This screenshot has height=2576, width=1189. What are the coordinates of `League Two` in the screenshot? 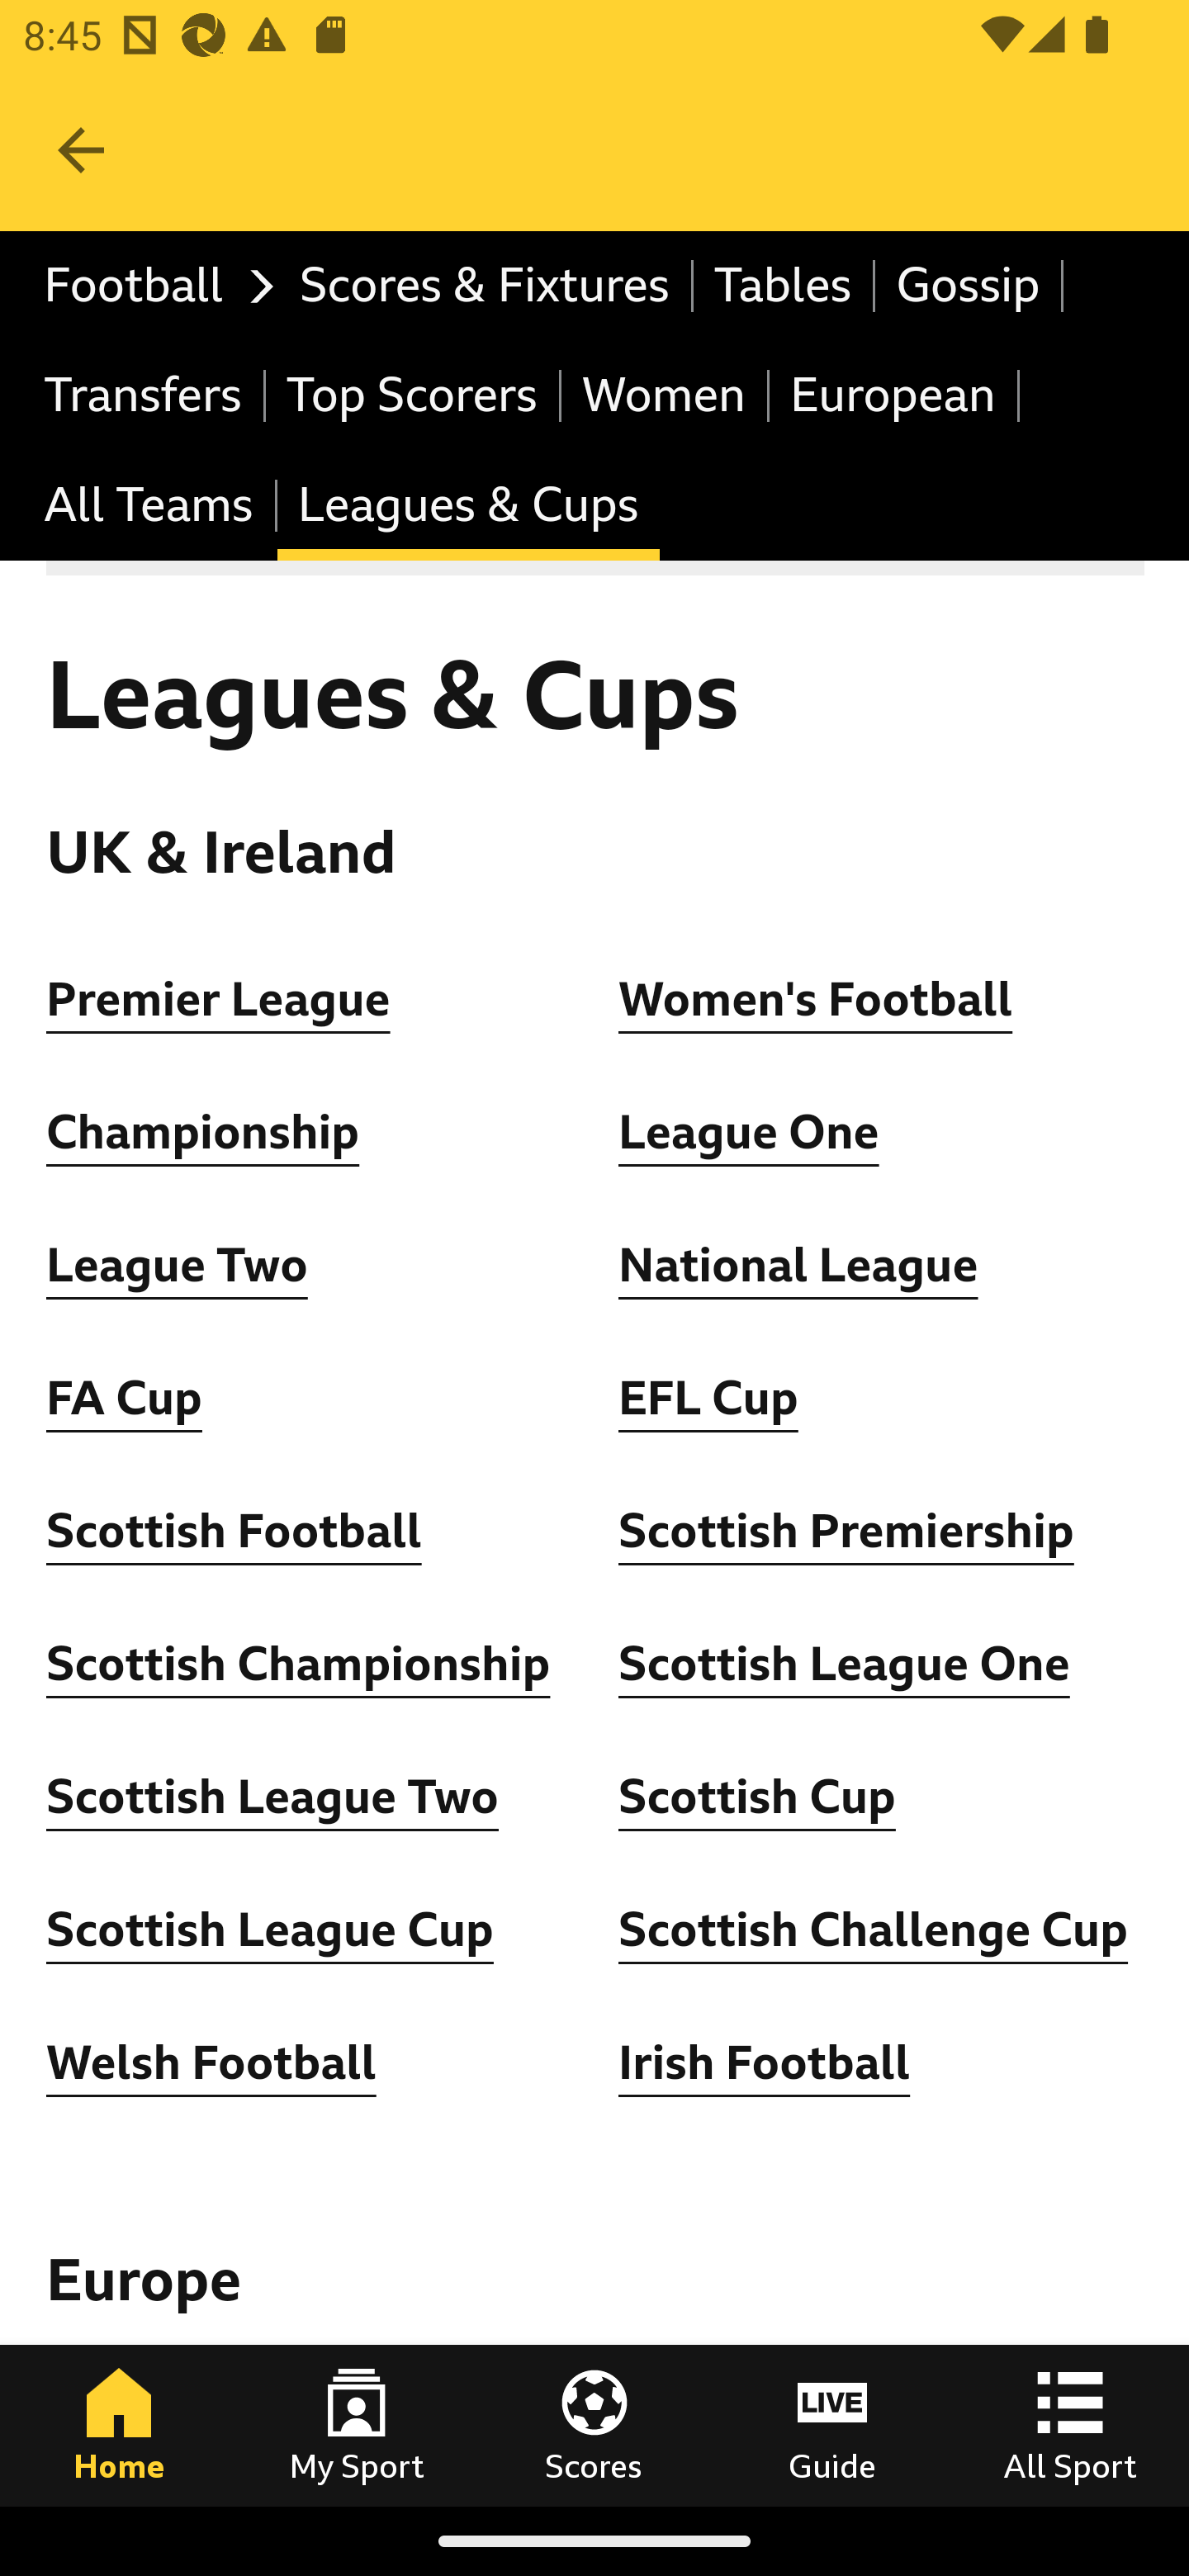 It's located at (178, 1266).